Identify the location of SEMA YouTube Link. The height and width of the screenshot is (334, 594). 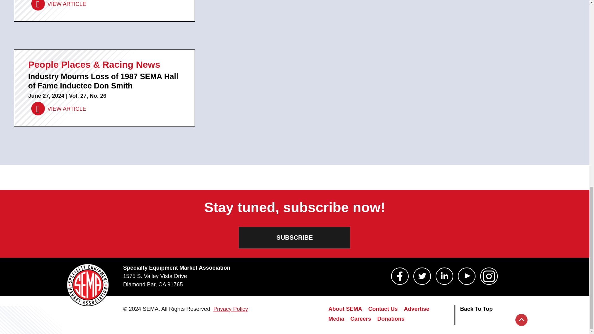
(467, 276).